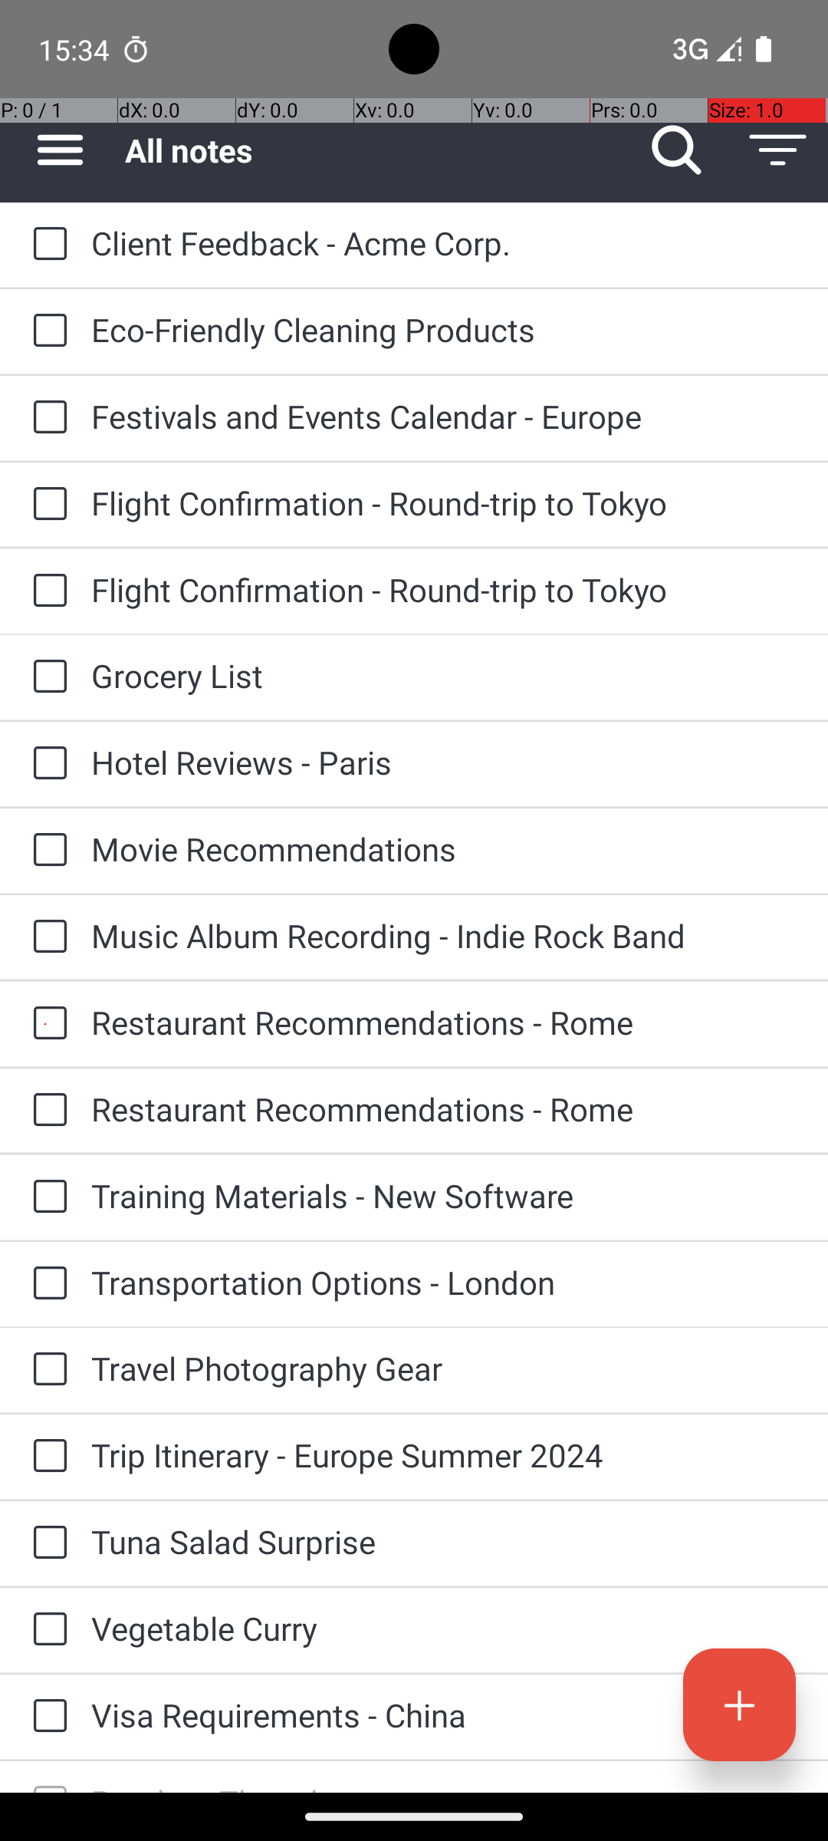  Describe the element at coordinates (445, 1542) in the screenshot. I see `Tuna Salad Surprise` at that location.